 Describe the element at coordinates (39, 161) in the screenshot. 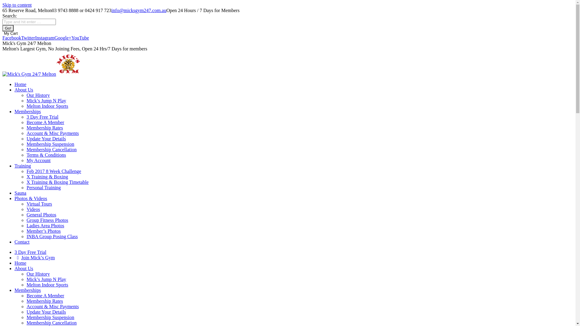

I see `My Account` at that location.